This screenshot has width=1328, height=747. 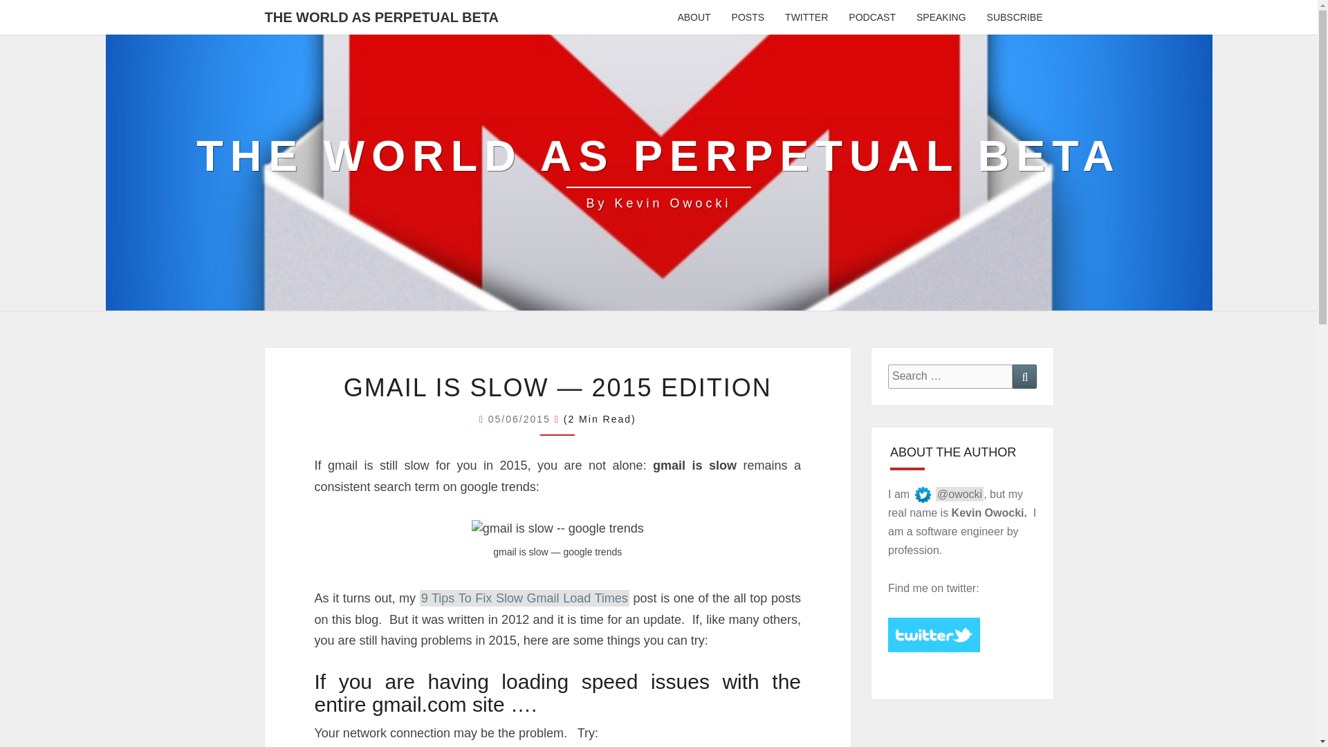 I want to click on Speaking, so click(x=941, y=17).